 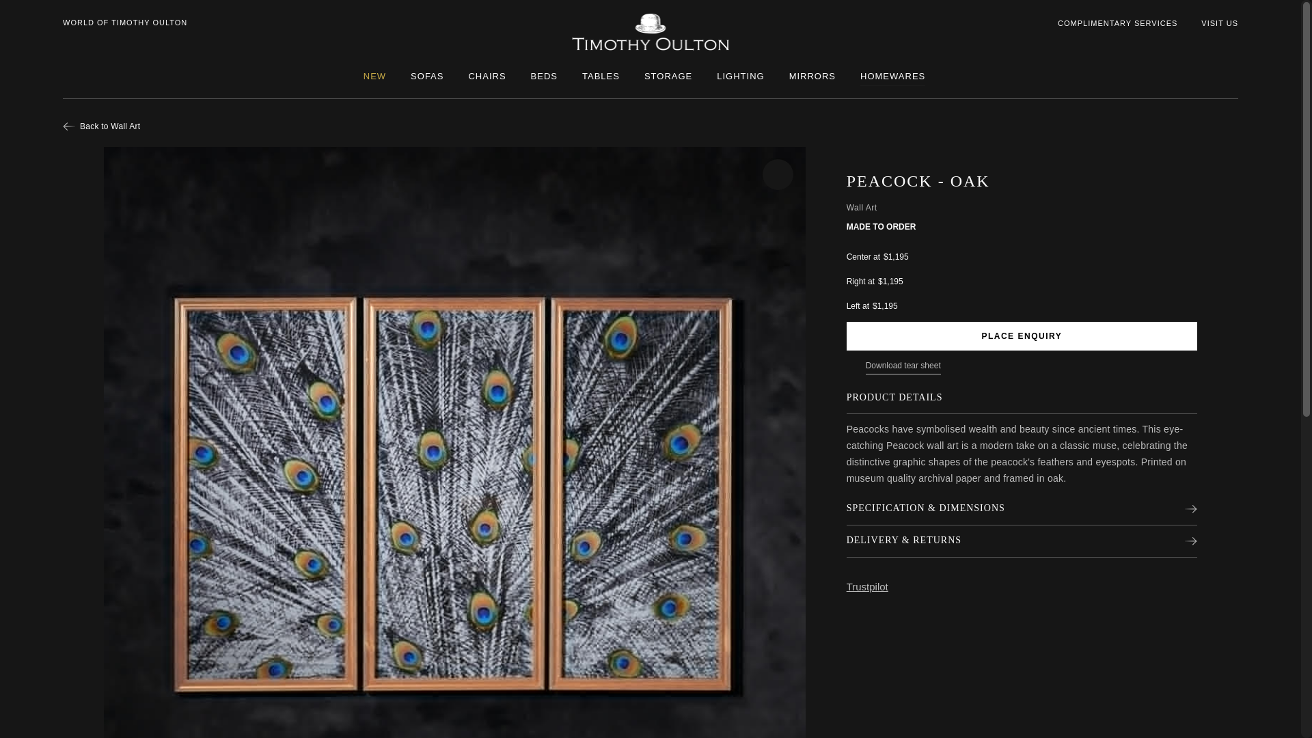 What do you see at coordinates (374, 77) in the screenshot?
I see `NEW` at bounding box center [374, 77].